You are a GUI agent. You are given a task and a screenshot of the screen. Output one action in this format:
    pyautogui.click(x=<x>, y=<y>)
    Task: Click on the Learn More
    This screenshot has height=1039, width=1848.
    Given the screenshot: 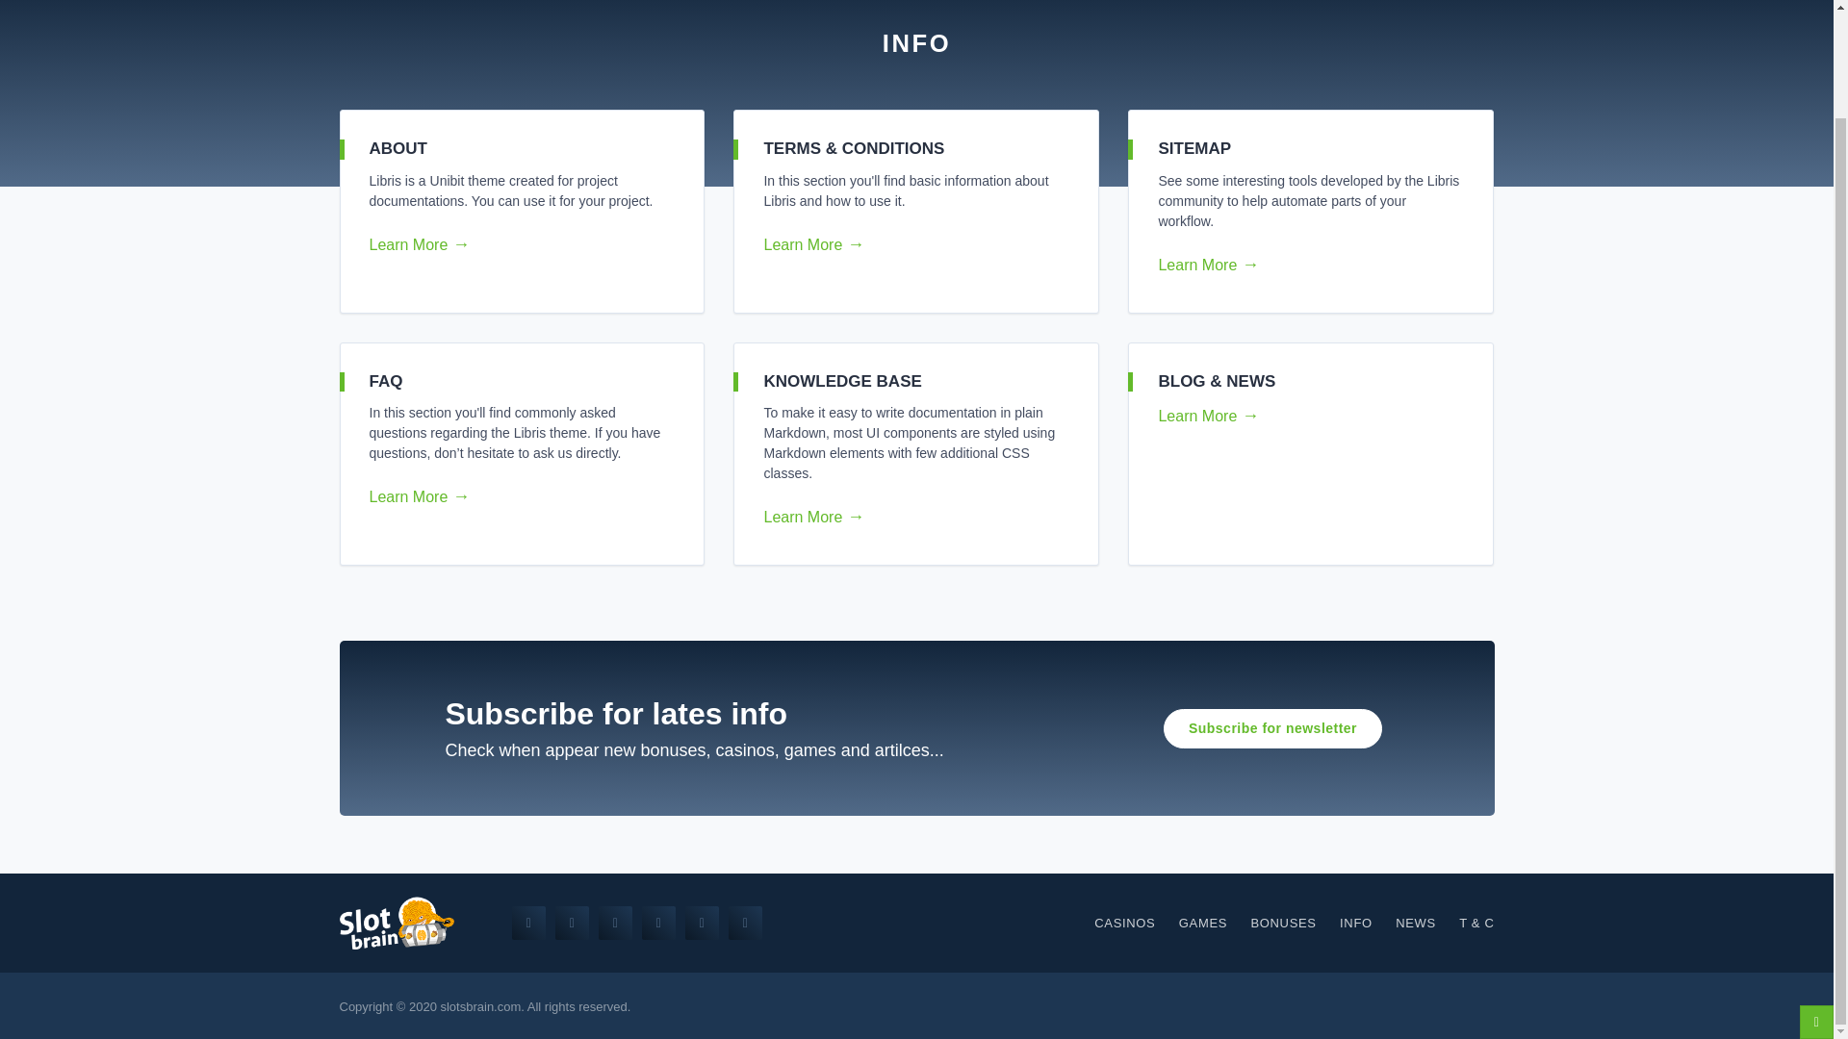 What is the action you would take?
    pyautogui.click(x=514, y=244)
    